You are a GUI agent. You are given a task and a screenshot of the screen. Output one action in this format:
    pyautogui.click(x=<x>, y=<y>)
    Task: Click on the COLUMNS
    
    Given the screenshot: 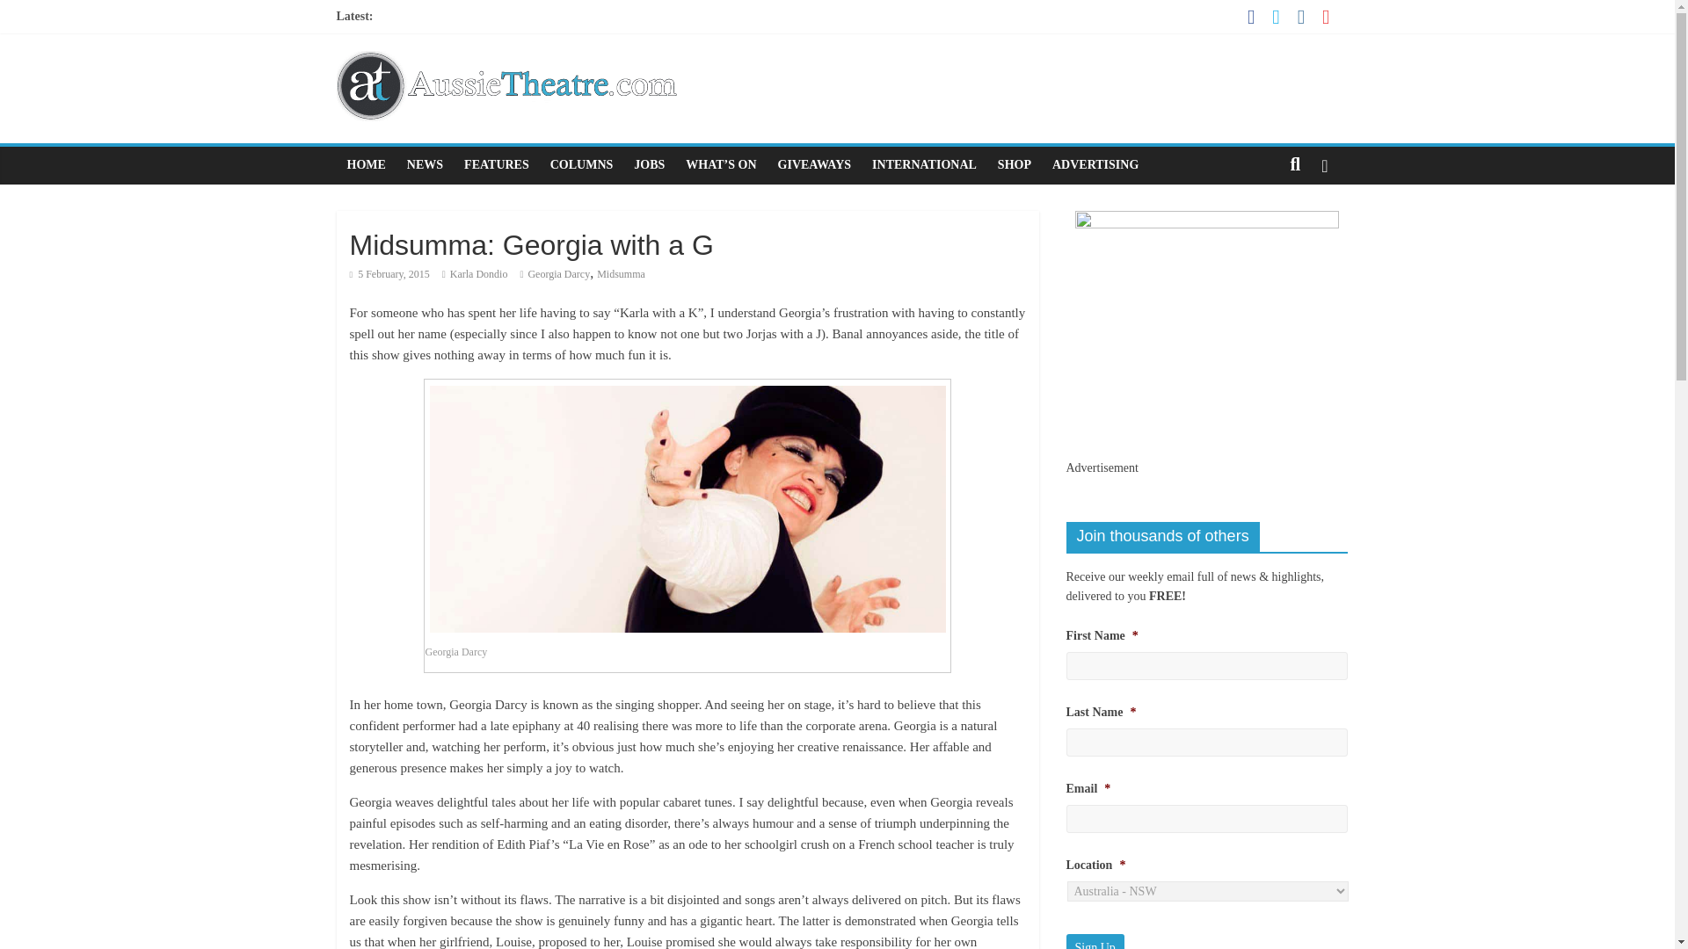 What is the action you would take?
    pyautogui.click(x=582, y=165)
    